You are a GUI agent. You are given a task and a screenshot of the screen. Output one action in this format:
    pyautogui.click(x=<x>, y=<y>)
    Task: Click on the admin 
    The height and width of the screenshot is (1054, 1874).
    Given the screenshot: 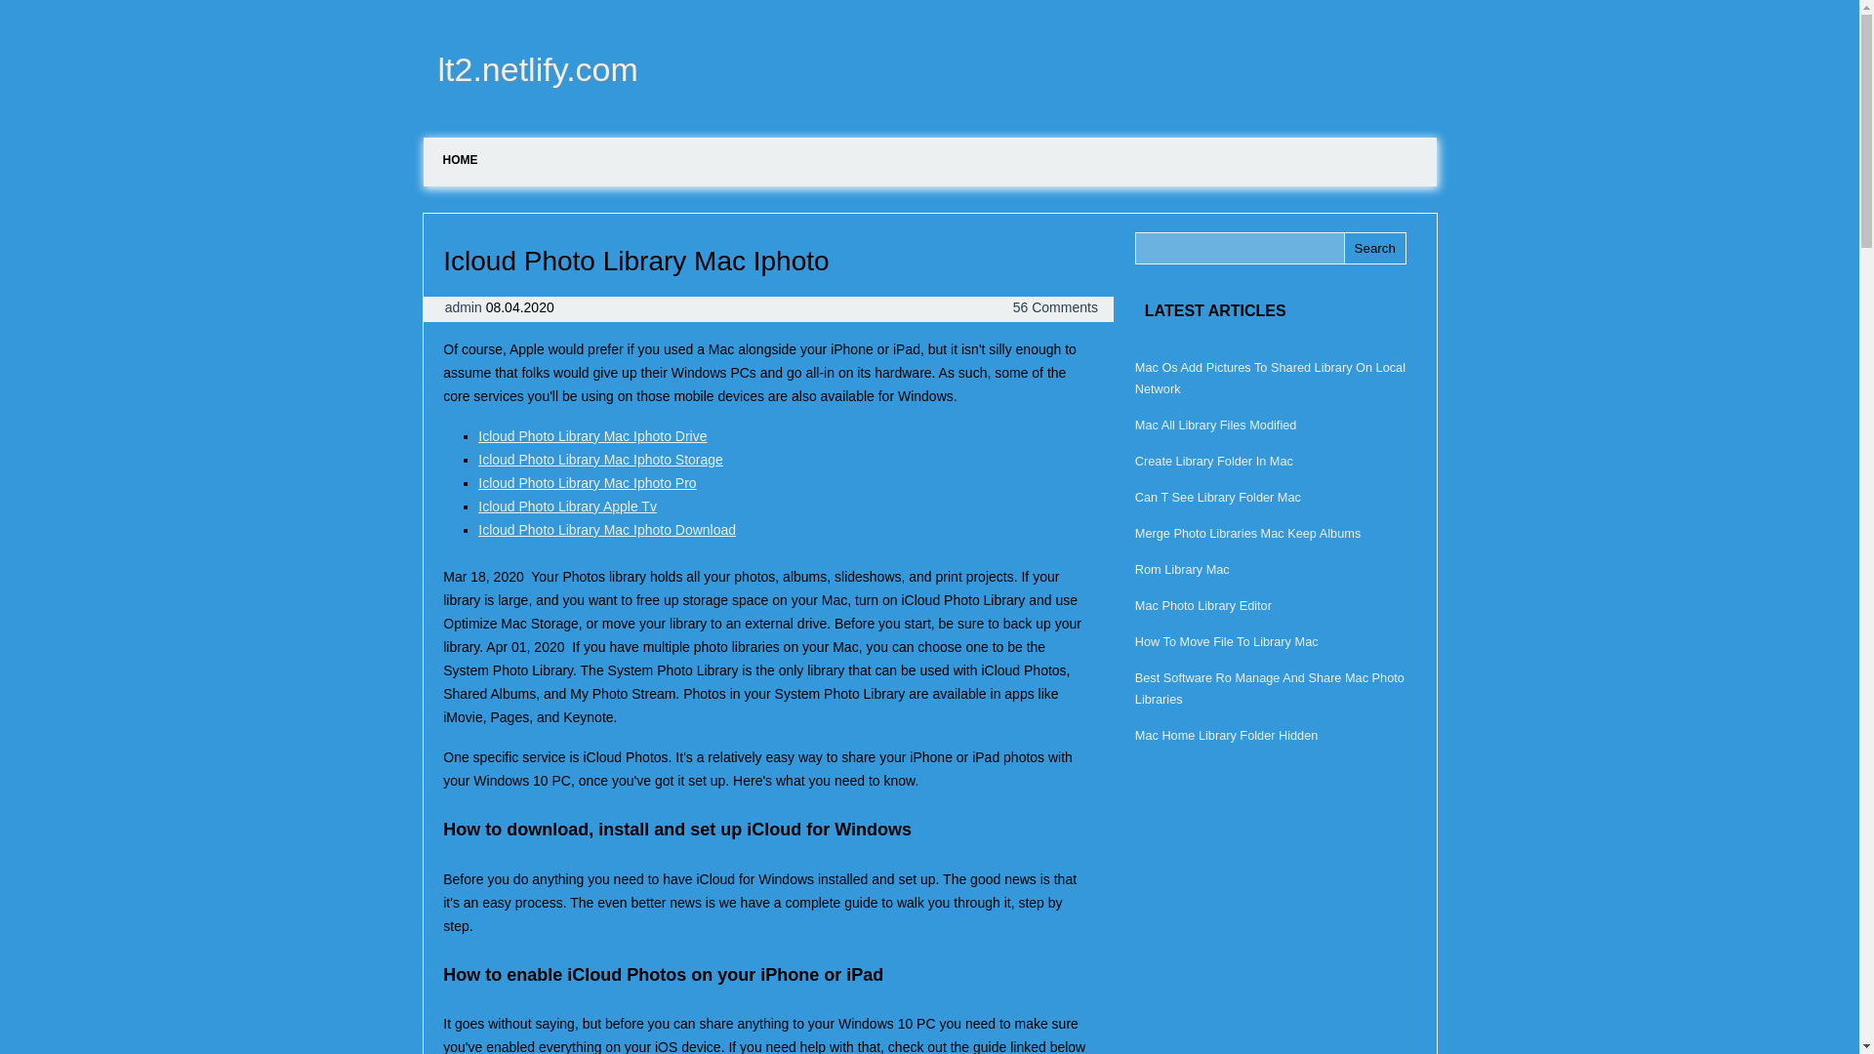 What is the action you would take?
    pyautogui.click(x=465, y=306)
    